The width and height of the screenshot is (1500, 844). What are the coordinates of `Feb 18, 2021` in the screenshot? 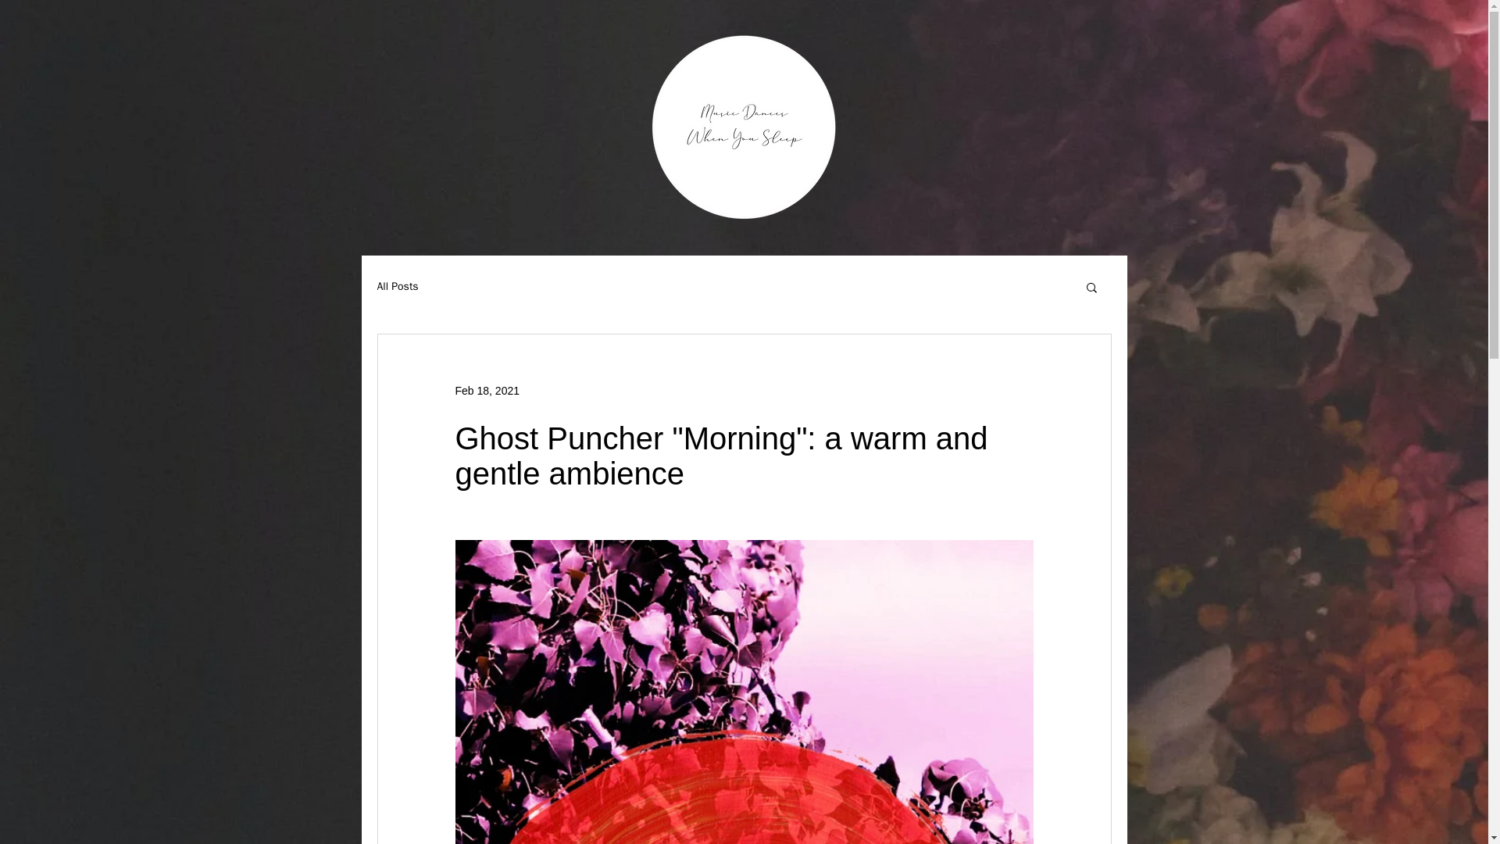 It's located at (486, 391).